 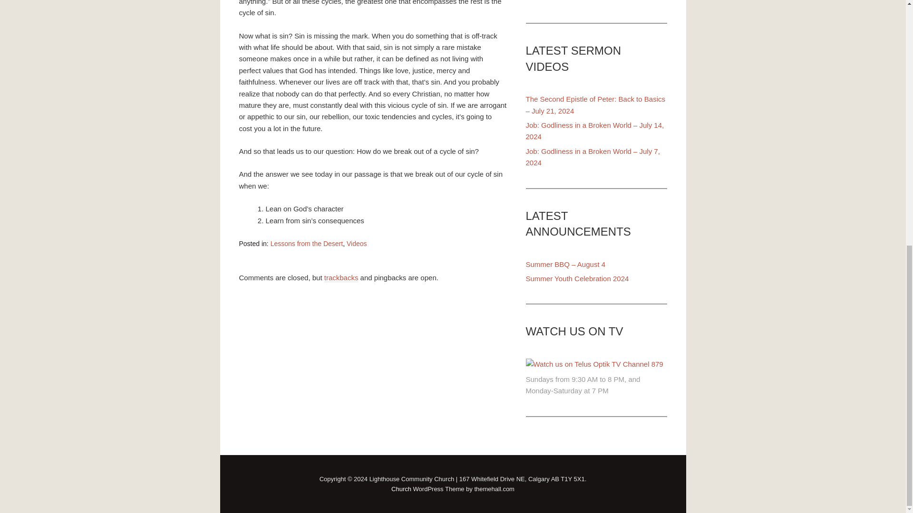 I want to click on trackbacks, so click(x=341, y=277).